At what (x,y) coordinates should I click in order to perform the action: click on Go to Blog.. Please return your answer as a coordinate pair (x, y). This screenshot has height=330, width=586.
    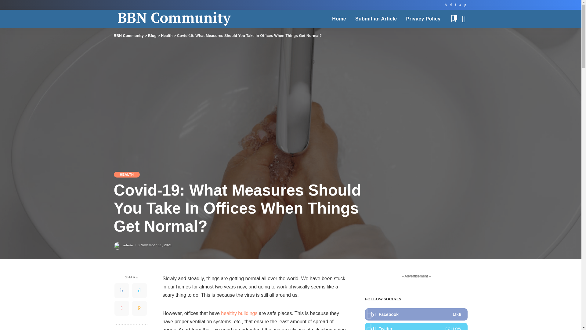
    Looking at the image, I should click on (152, 36).